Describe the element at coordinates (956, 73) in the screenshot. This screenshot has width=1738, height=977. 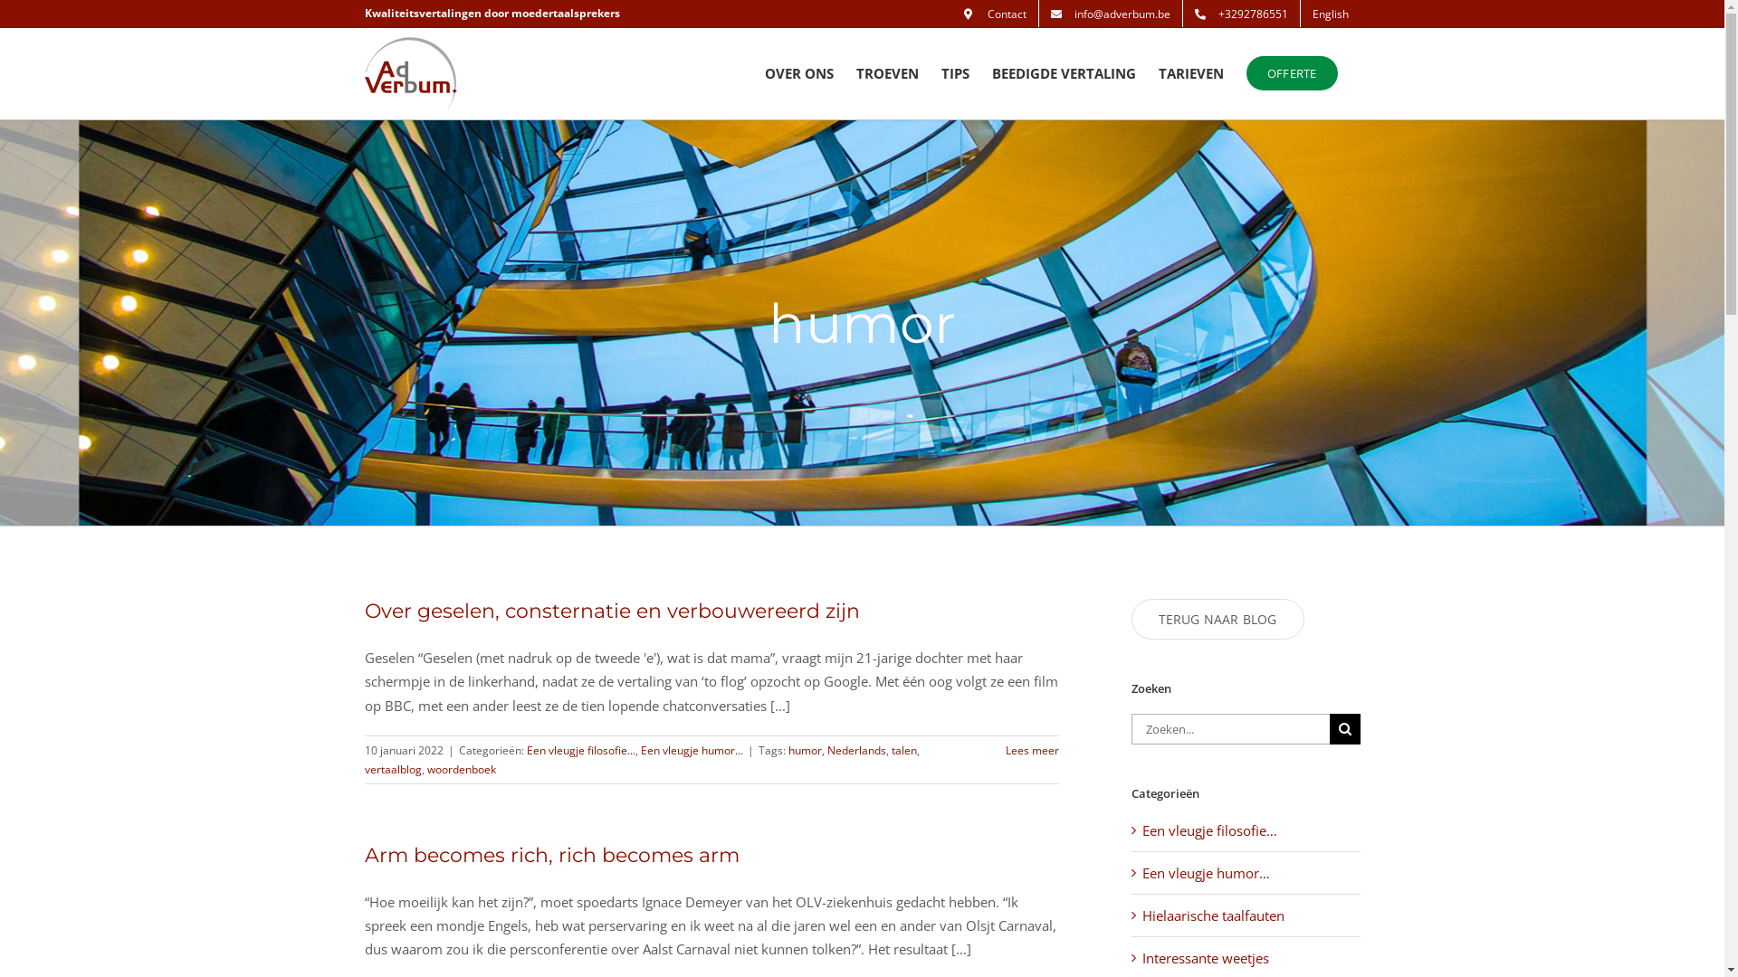
I see `TIPS` at that location.